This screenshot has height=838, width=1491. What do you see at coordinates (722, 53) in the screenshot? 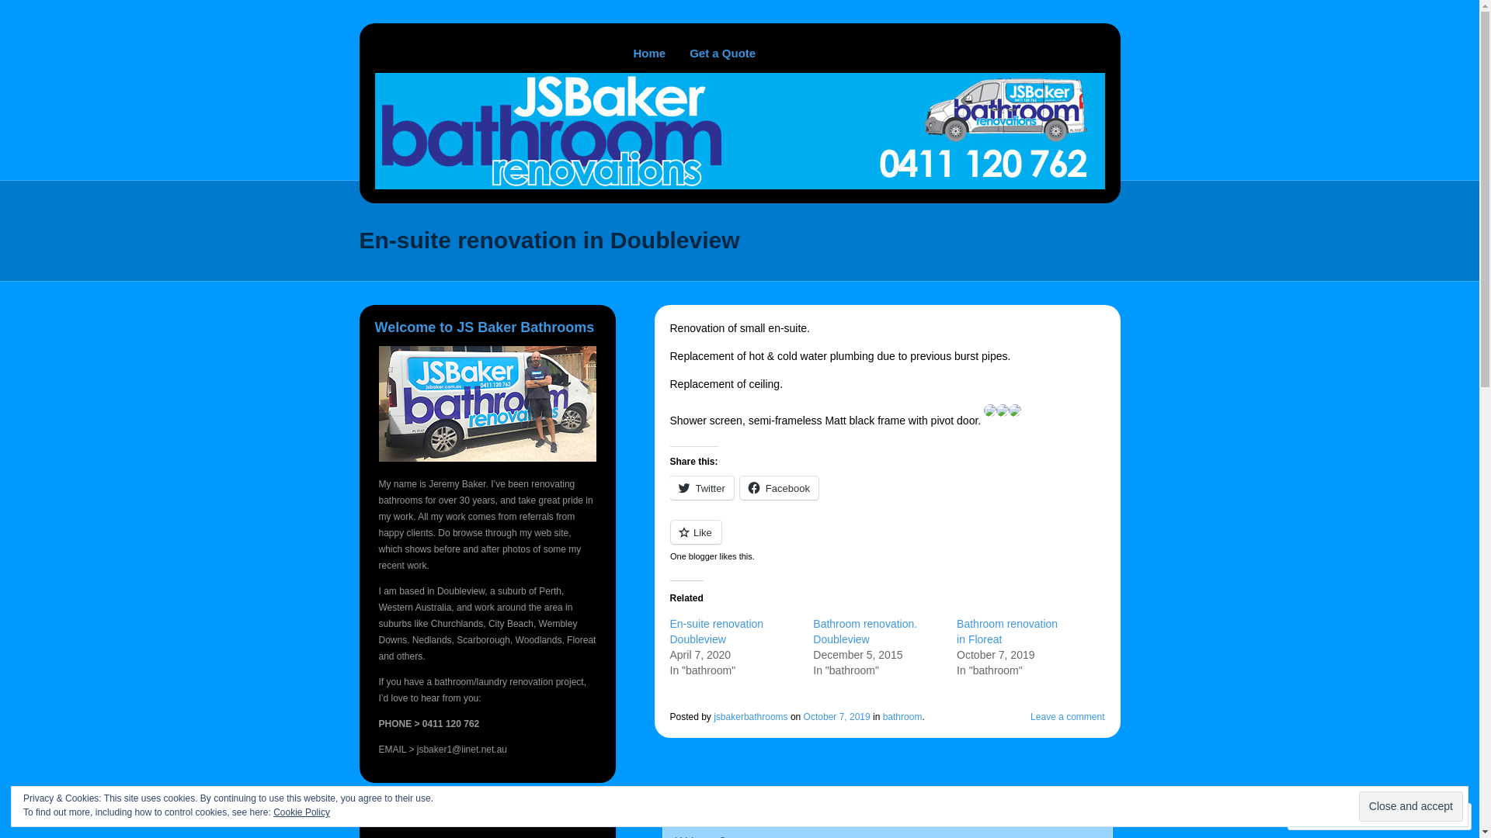
I see `Get a Quote` at bounding box center [722, 53].